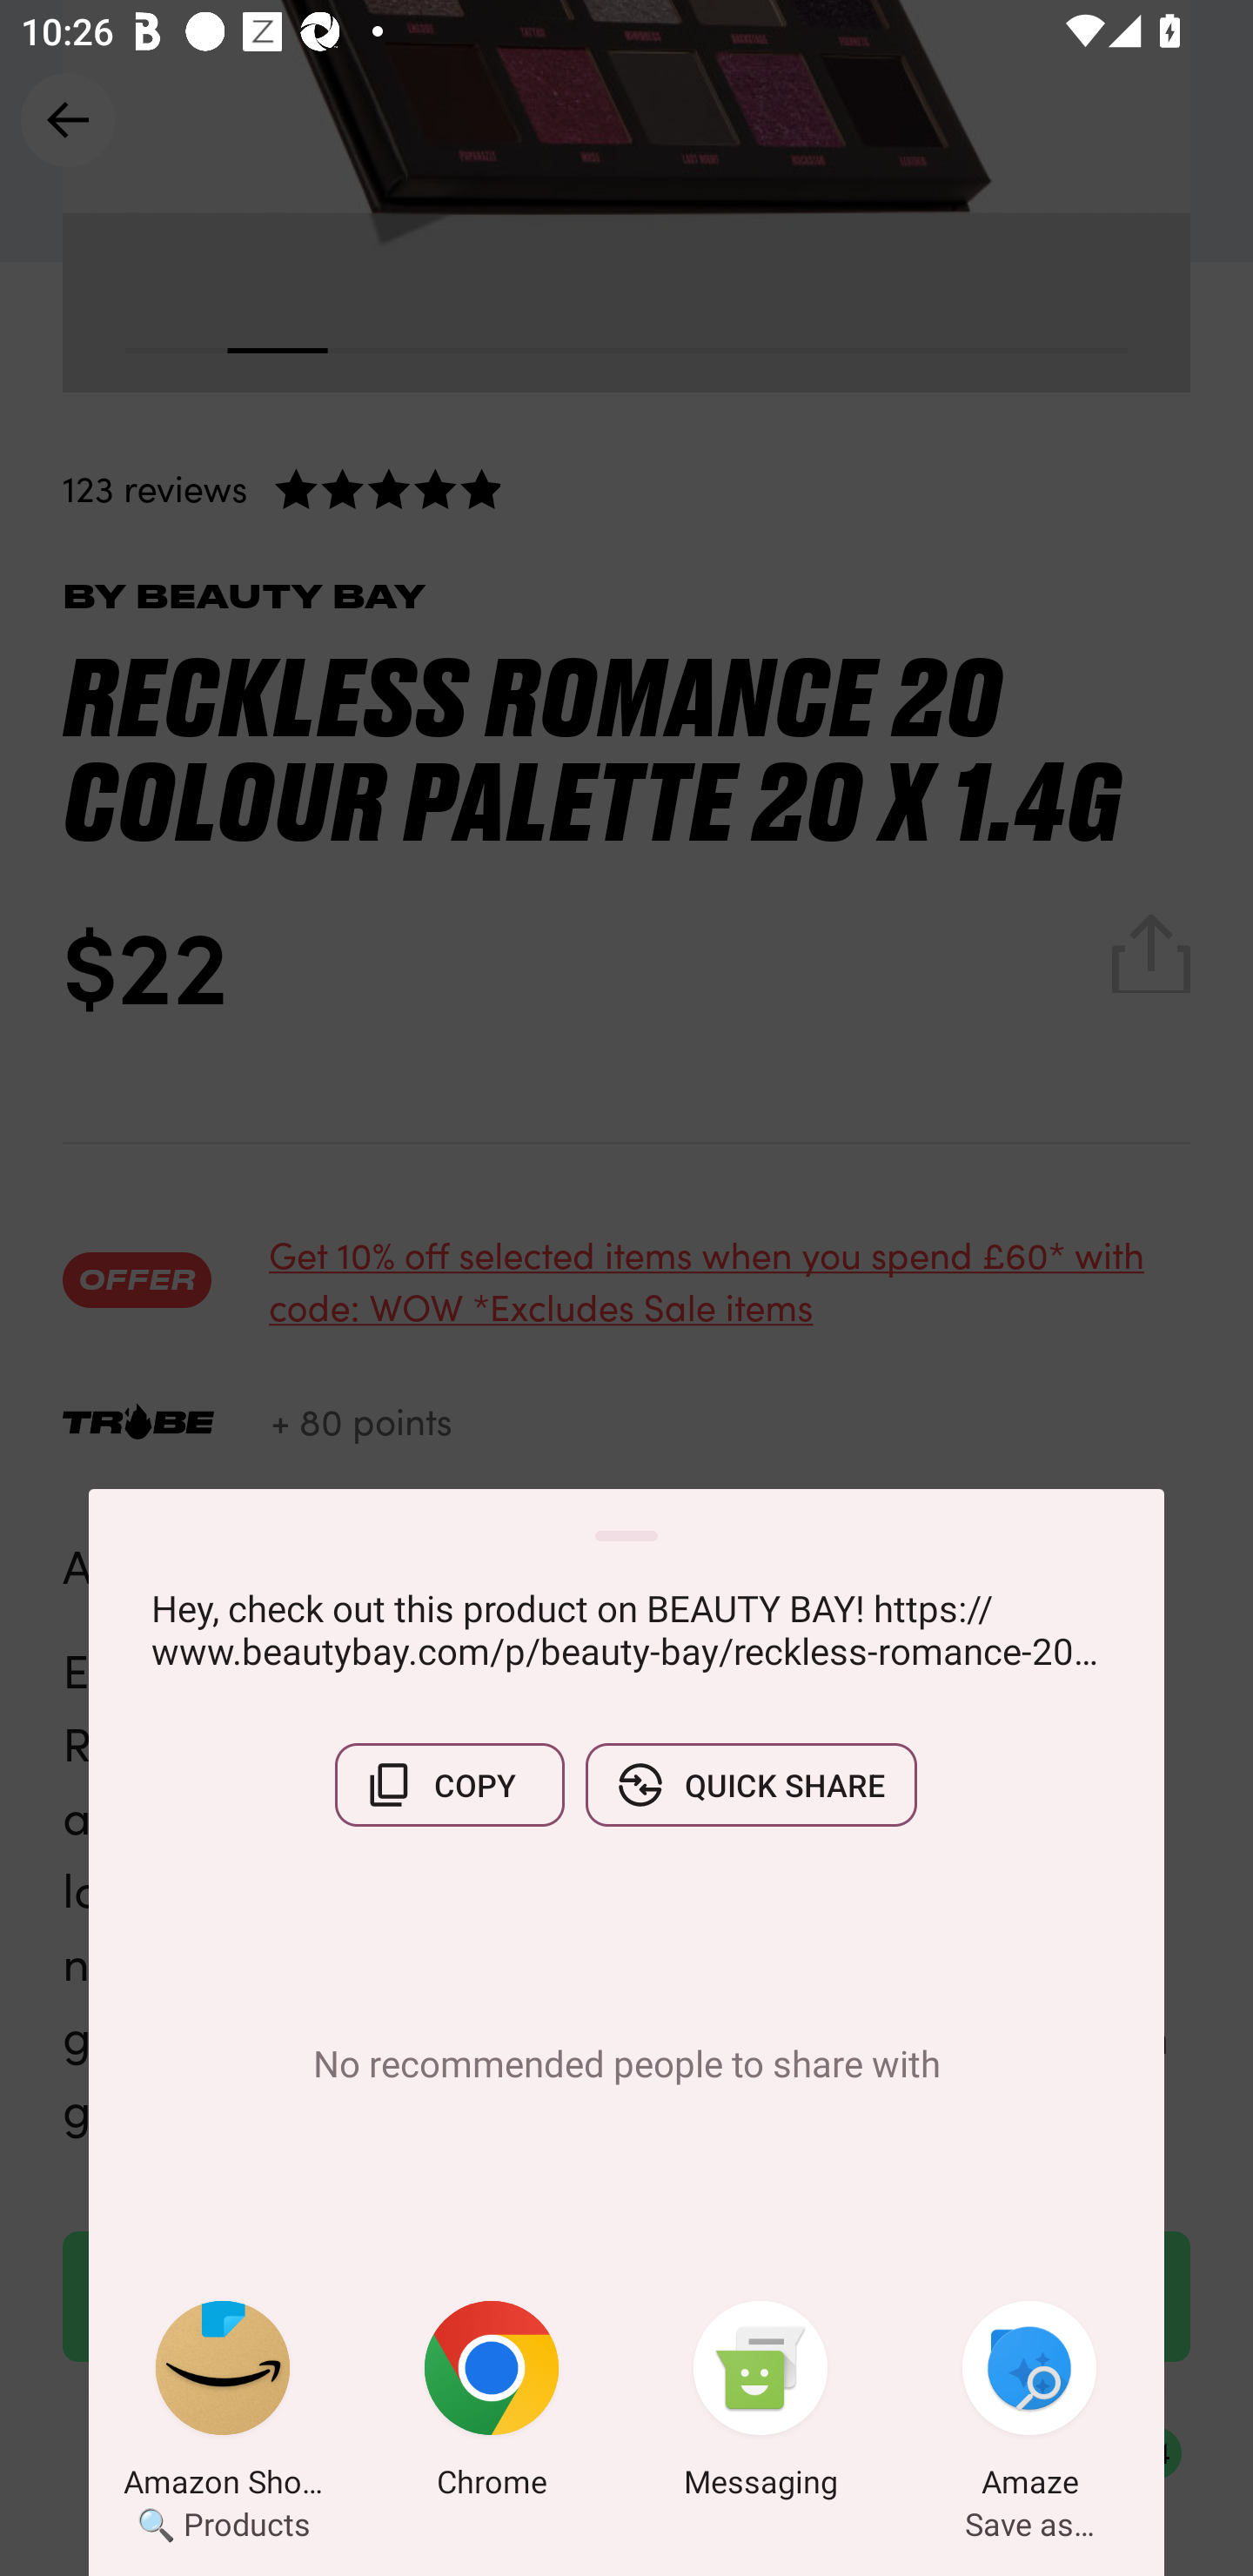 The height and width of the screenshot is (2576, 1253). What do you see at coordinates (751, 1785) in the screenshot?
I see `QUICK SHARE` at bounding box center [751, 1785].